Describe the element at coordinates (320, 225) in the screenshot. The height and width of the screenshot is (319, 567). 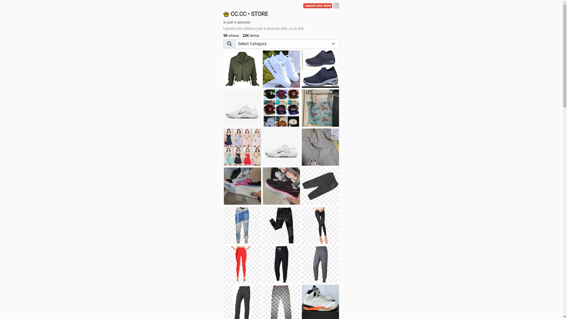
I see `Pant` at that location.